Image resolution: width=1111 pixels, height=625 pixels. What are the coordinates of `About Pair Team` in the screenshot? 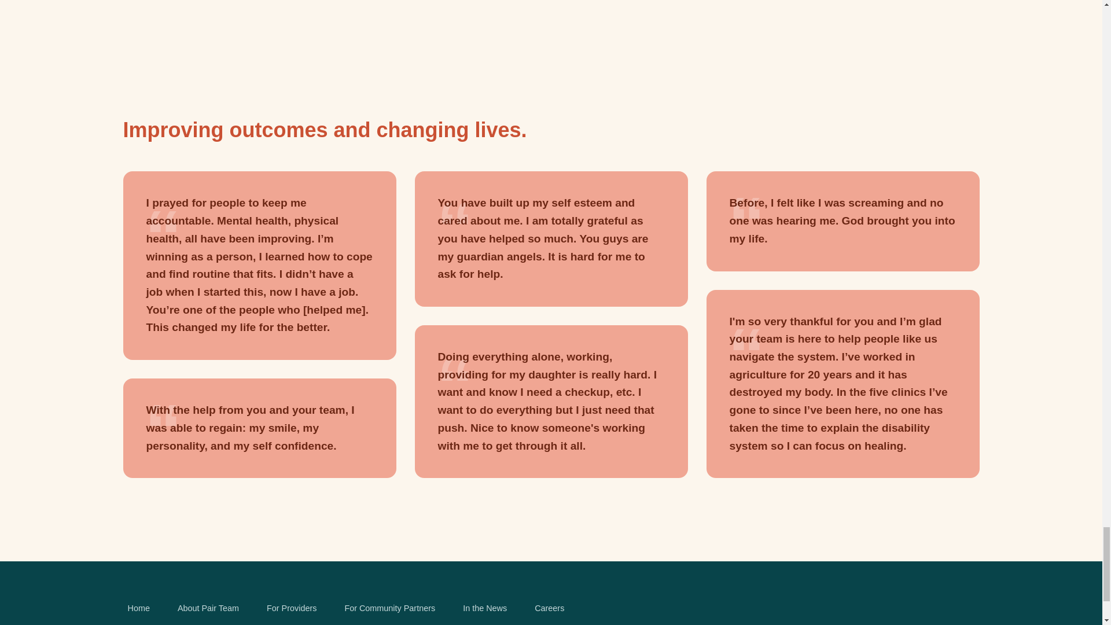 It's located at (208, 608).